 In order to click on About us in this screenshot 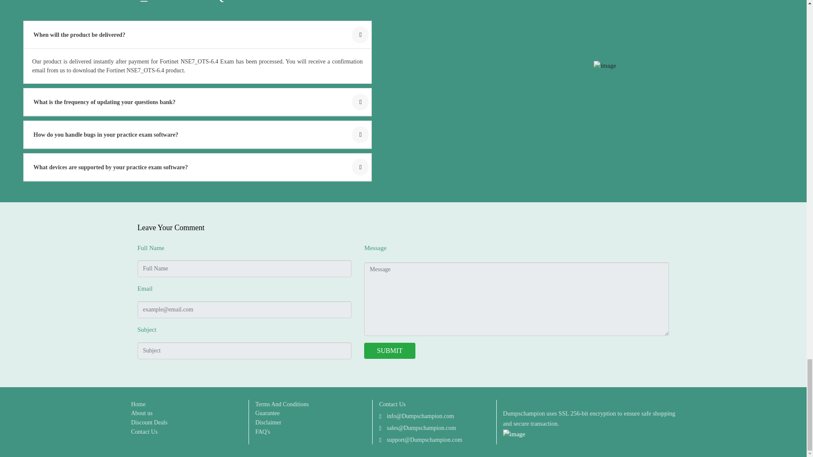, I will do `click(141, 413)`.